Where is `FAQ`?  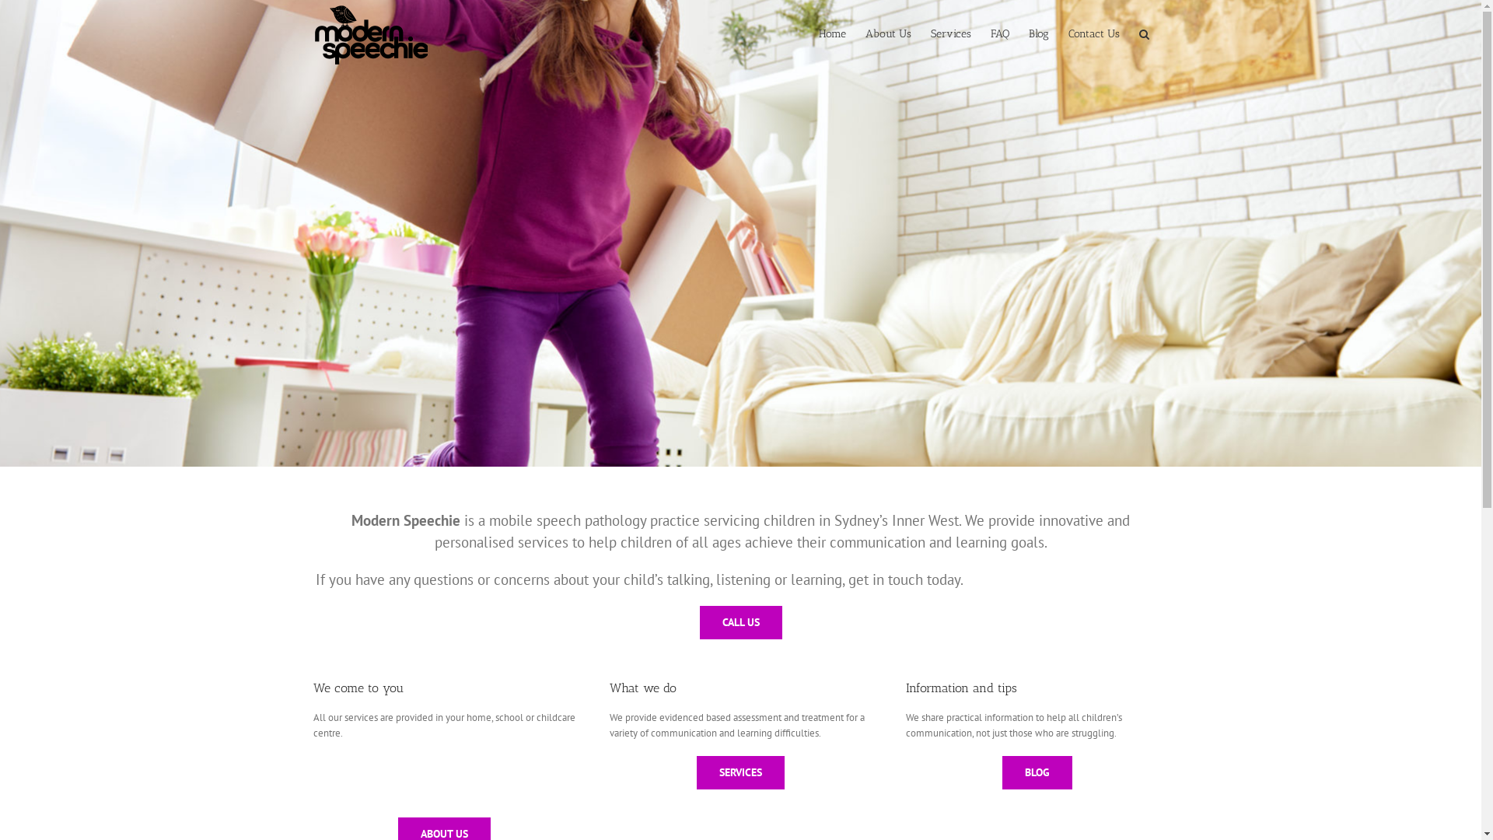 FAQ is located at coordinates (1000, 33).